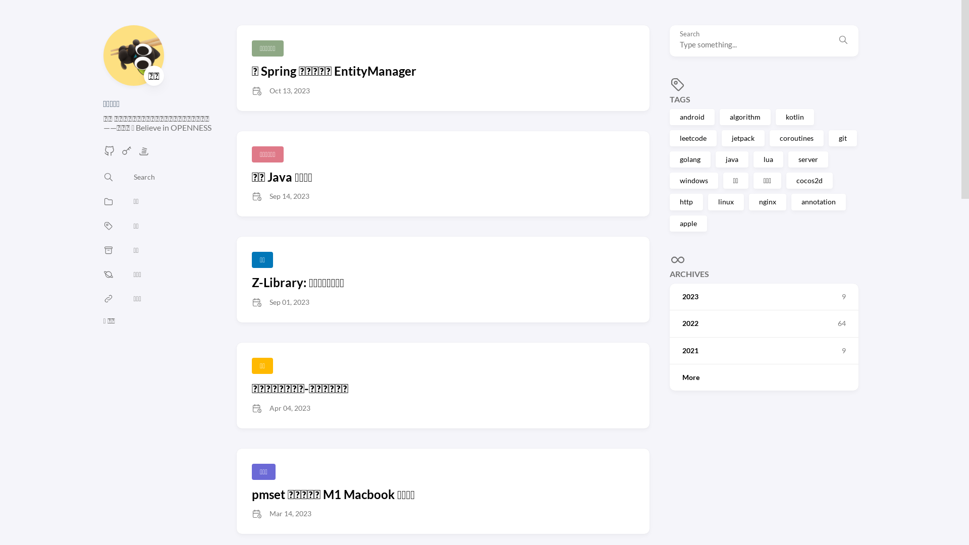 The height and width of the screenshot is (545, 969). What do you see at coordinates (743, 138) in the screenshot?
I see `jetpack` at bounding box center [743, 138].